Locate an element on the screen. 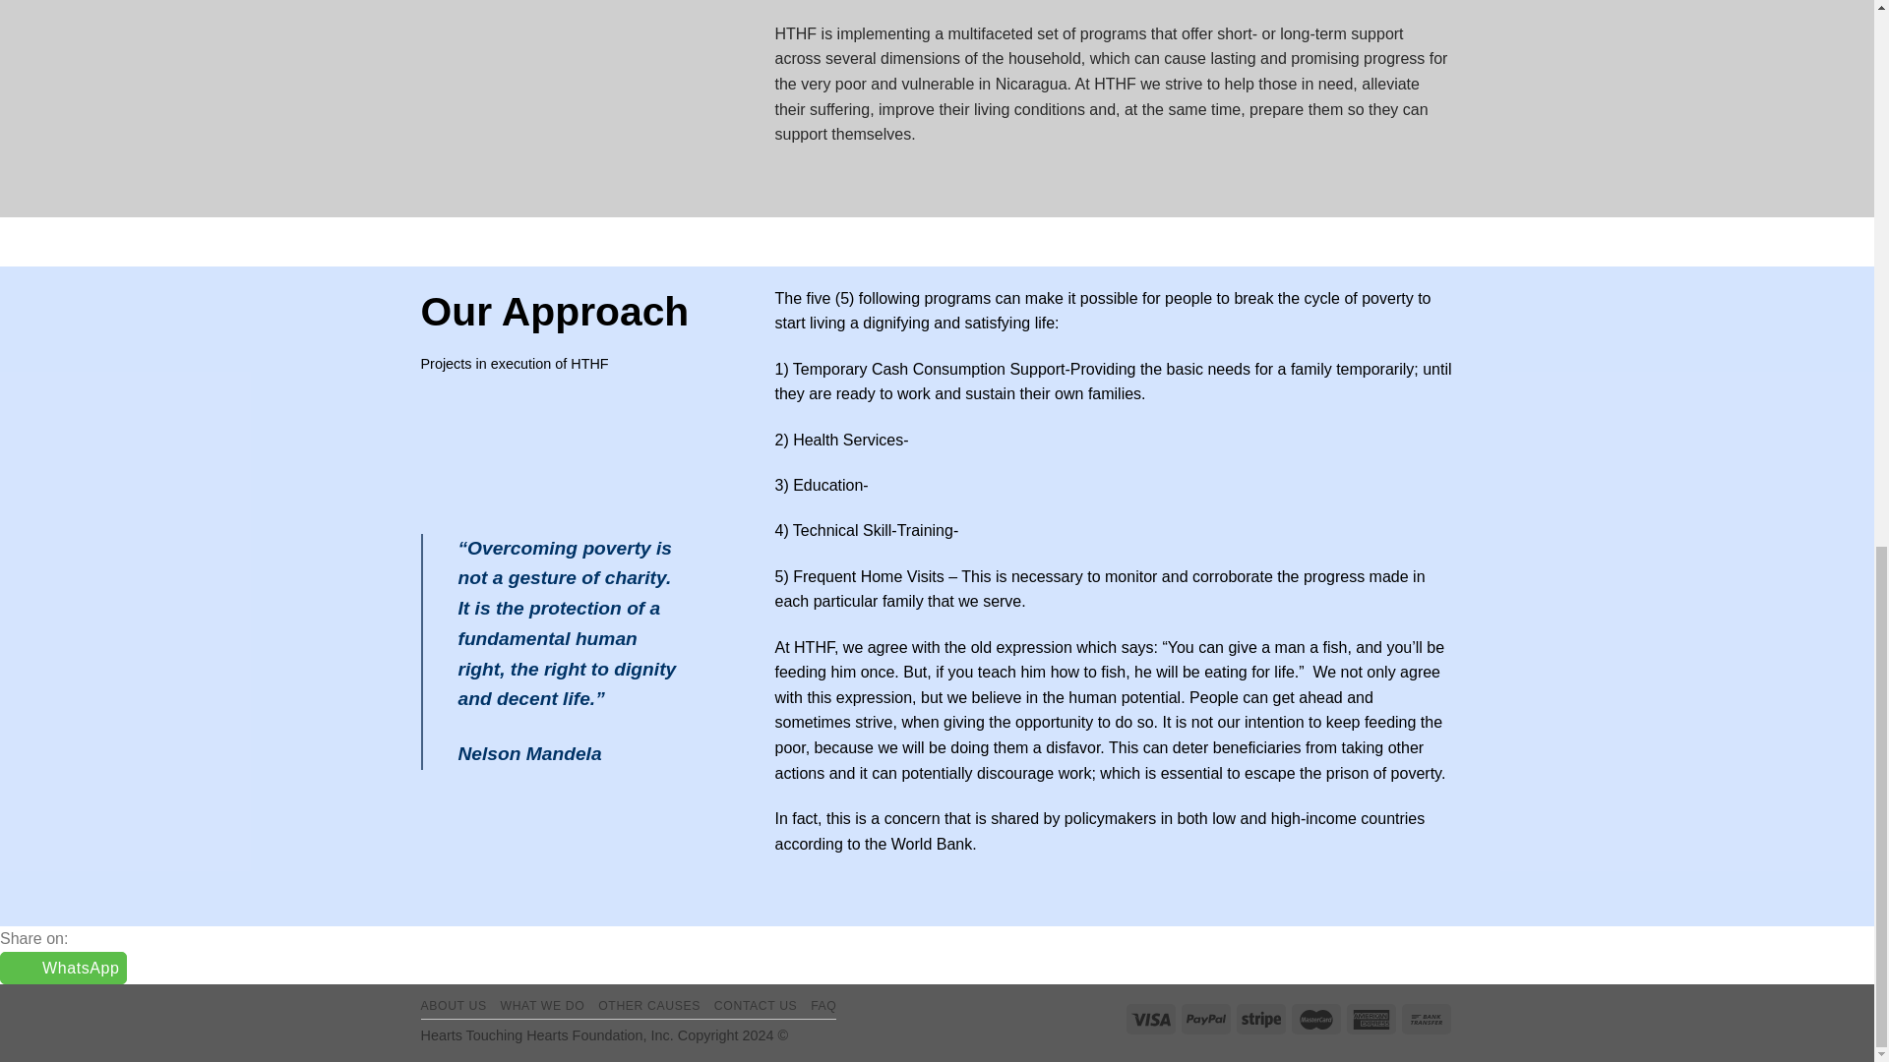 Image resolution: width=1889 pixels, height=1062 pixels. WHAT WE DO is located at coordinates (543, 1006).